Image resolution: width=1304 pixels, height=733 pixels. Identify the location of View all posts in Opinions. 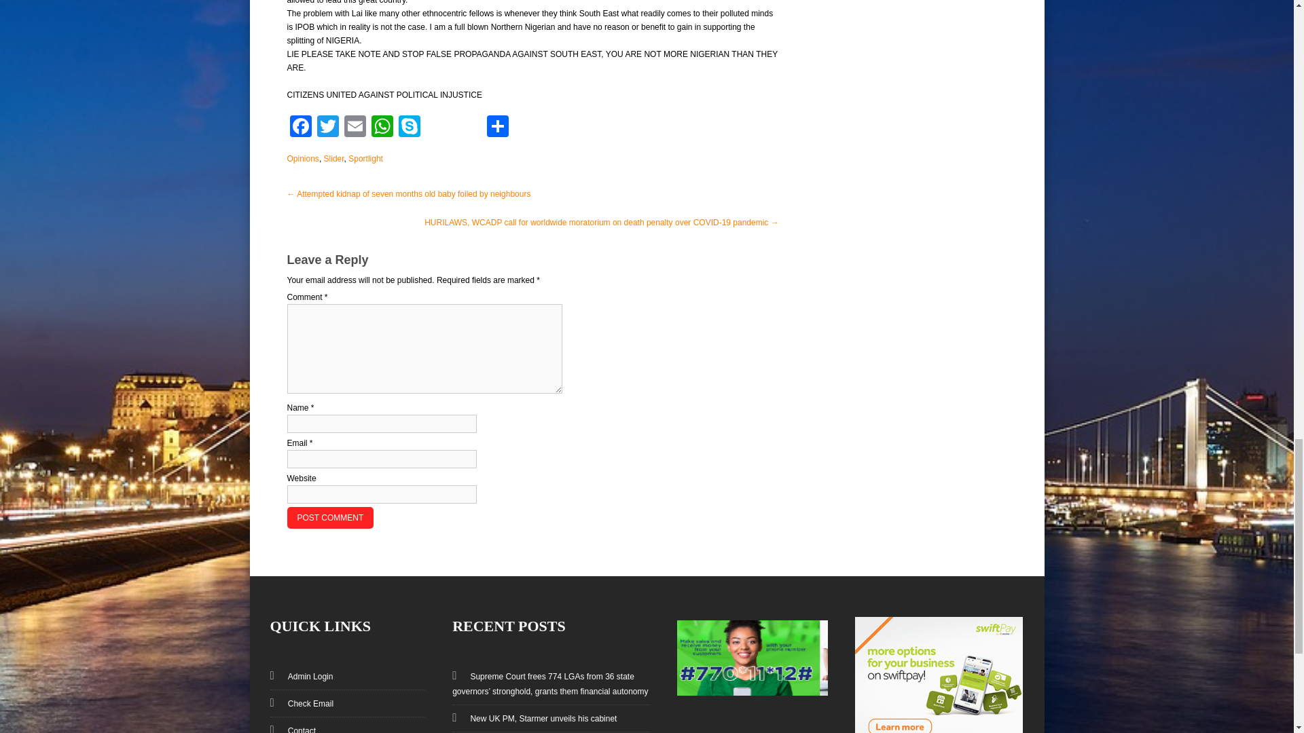
(302, 158).